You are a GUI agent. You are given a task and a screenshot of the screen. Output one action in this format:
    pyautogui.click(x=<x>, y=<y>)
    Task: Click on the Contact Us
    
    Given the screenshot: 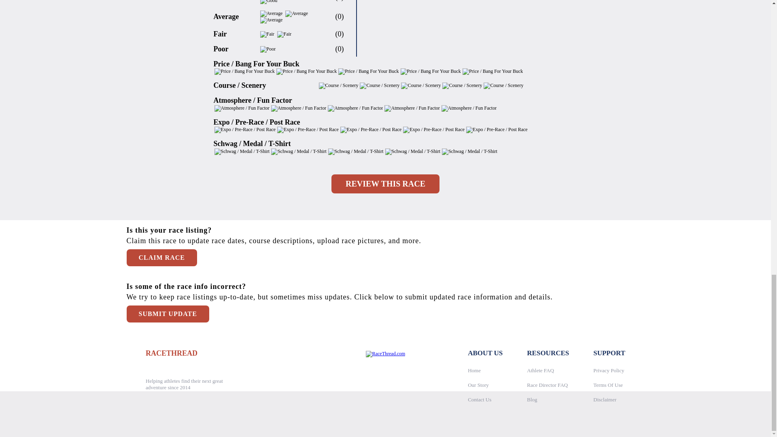 What is the action you would take?
    pyautogui.click(x=479, y=399)
    